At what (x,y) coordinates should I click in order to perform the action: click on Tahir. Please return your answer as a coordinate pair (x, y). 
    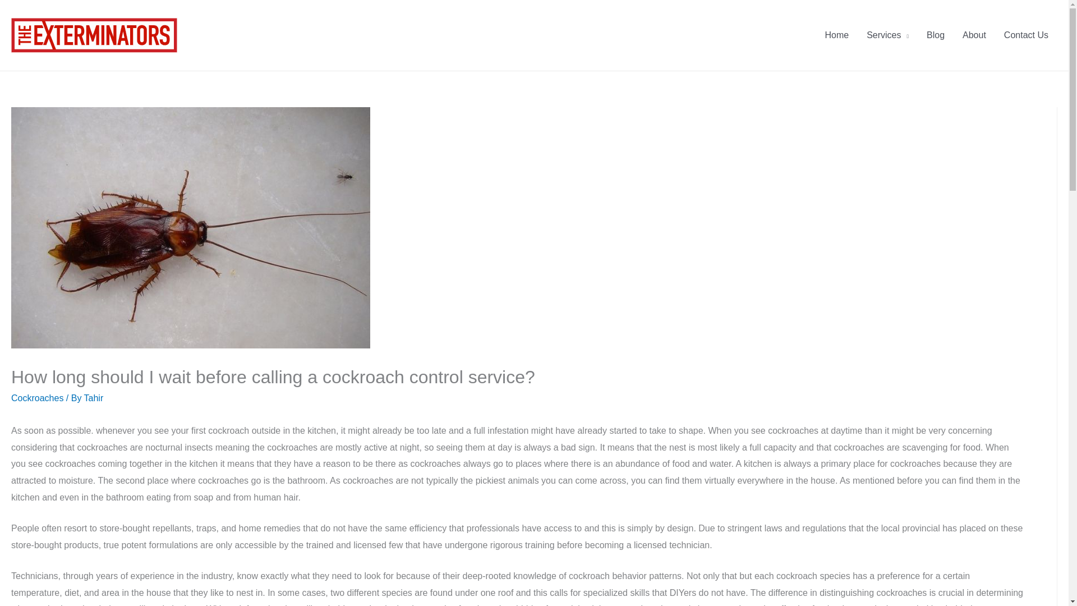
    Looking at the image, I should click on (93, 398).